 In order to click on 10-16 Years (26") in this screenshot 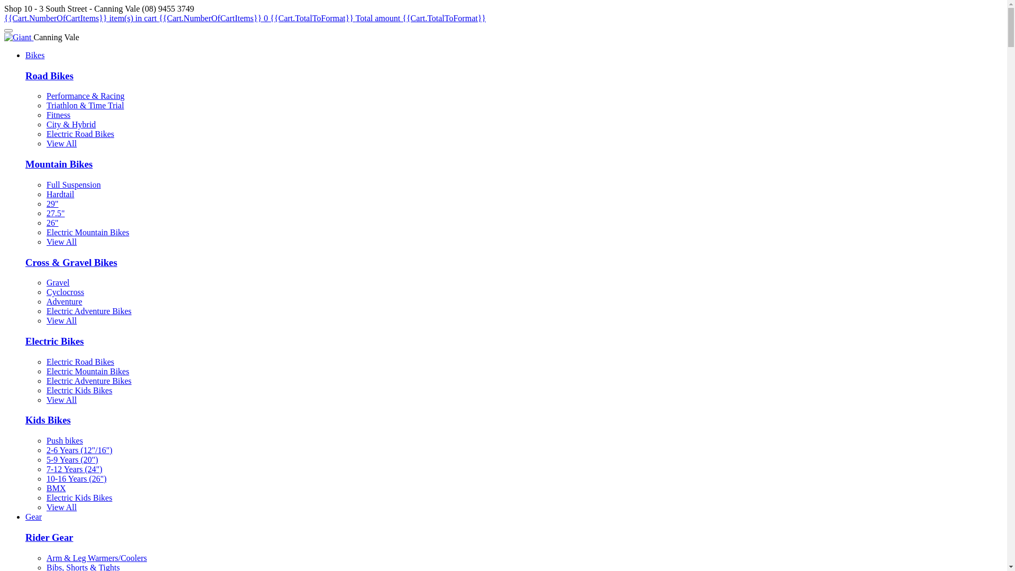, I will do `click(77, 479)`.